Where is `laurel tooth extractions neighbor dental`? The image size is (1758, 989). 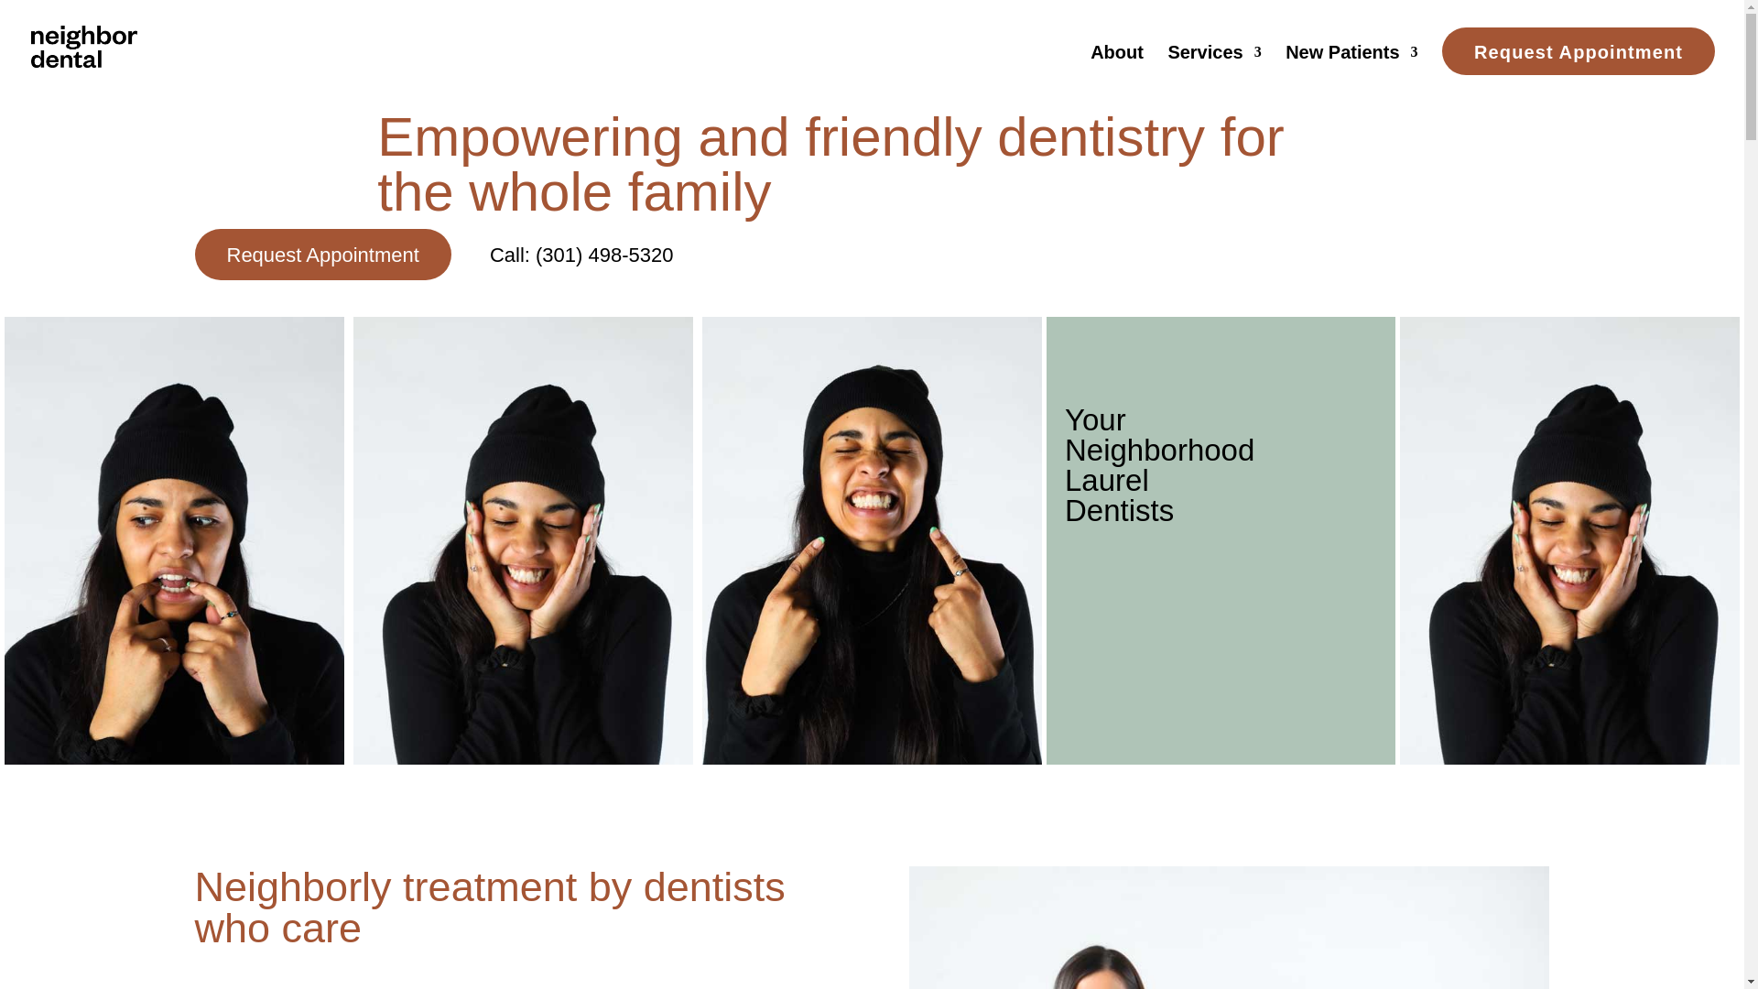
laurel tooth extractions neighbor dental is located at coordinates (522, 540).